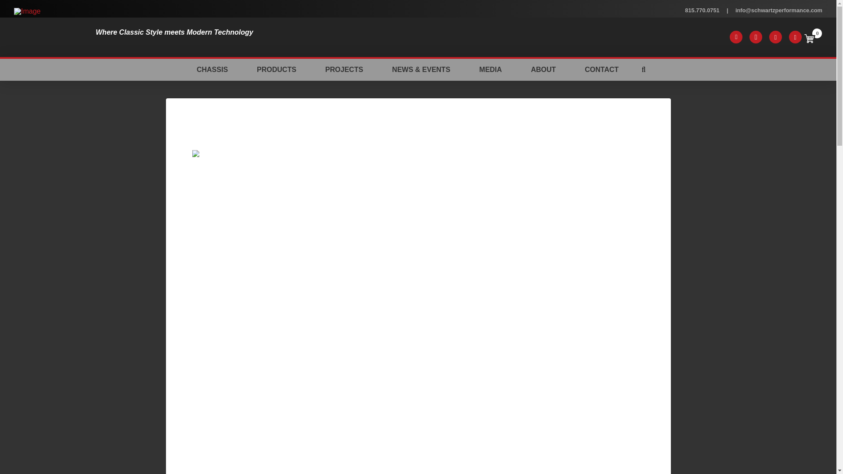 The width and height of the screenshot is (843, 474). Describe the element at coordinates (602, 69) in the screenshot. I see `CONTACT` at that location.